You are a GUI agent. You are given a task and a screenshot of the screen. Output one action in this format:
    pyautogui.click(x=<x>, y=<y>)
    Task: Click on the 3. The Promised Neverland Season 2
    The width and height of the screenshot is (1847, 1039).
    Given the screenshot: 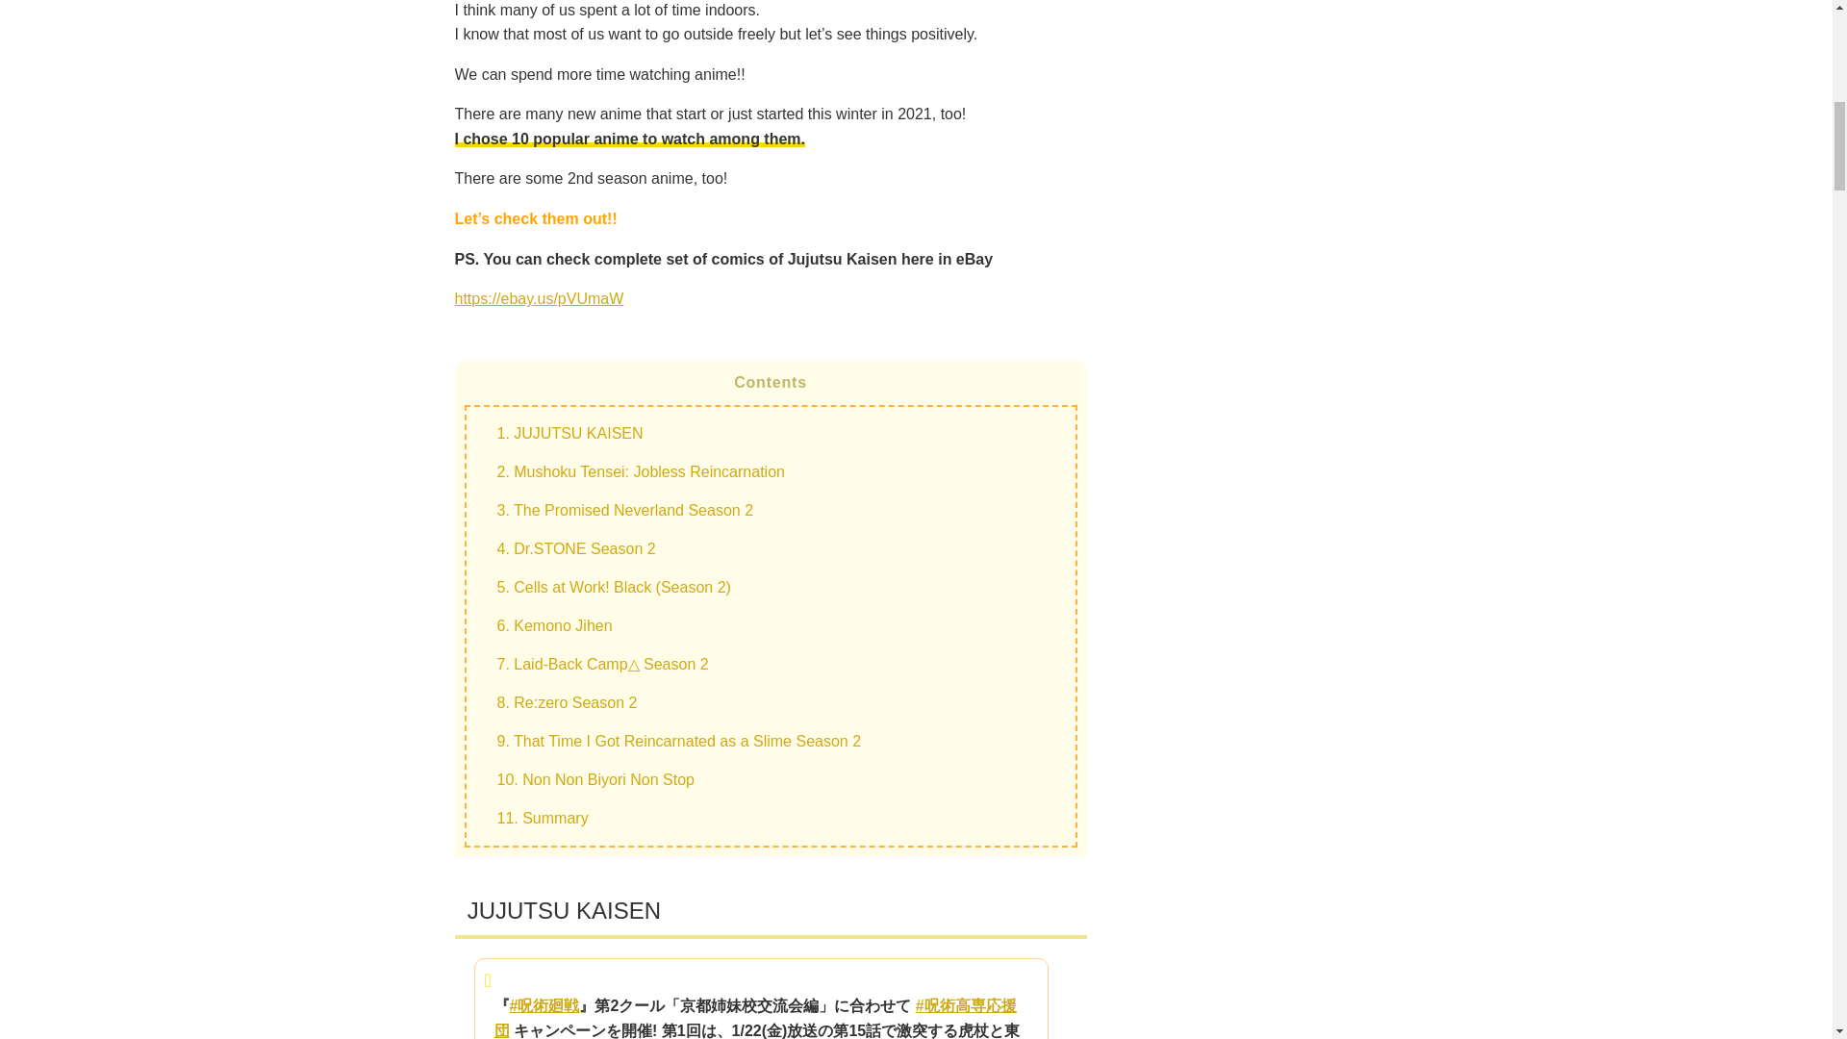 What is the action you would take?
    pyautogui.click(x=625, y=510)
    